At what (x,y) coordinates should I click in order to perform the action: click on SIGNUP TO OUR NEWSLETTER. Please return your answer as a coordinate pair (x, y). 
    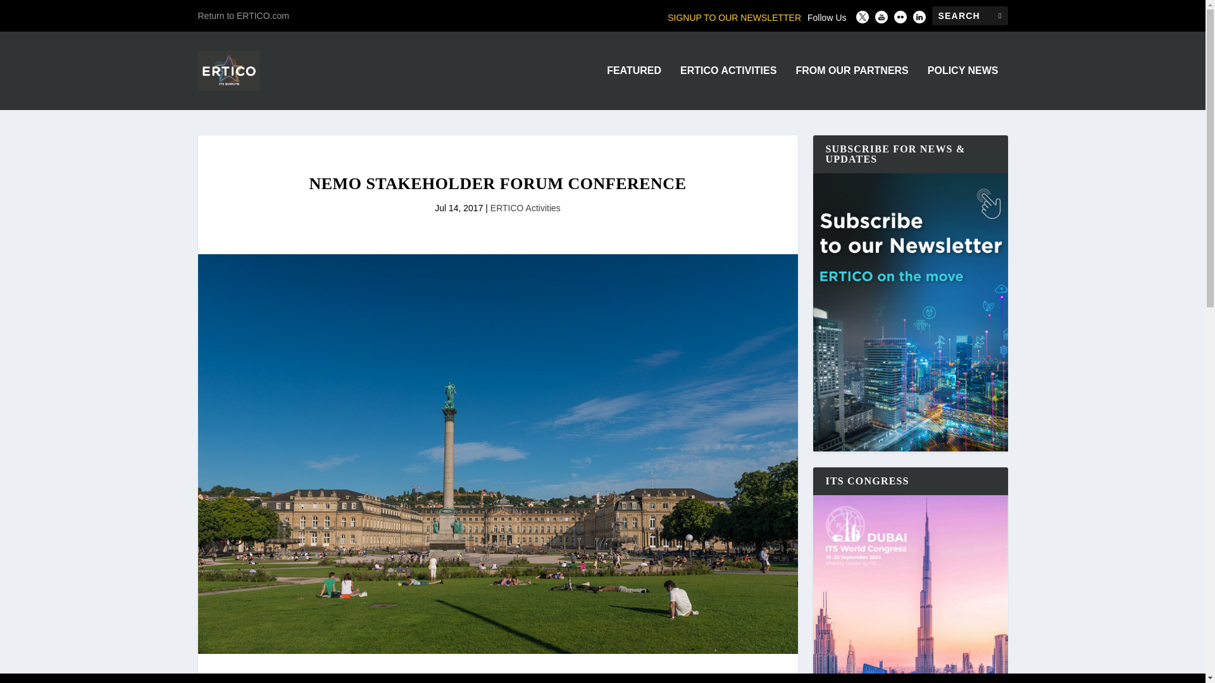
    Looking at the image, I should click on (734, 18).